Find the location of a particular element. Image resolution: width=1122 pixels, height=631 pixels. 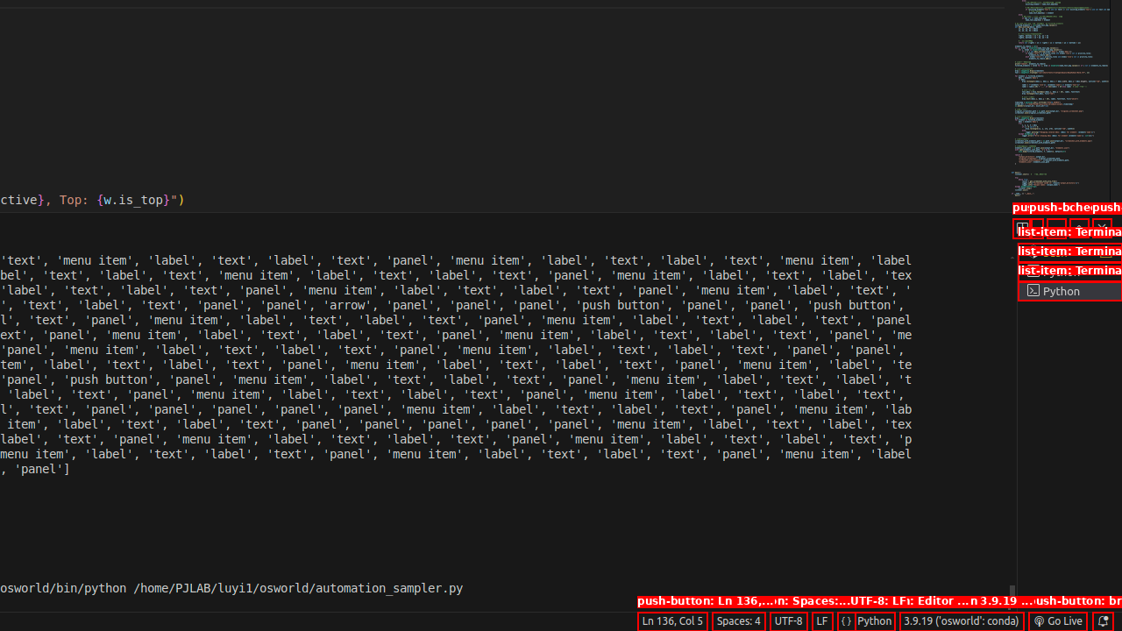

Hide Panel is located at coordinates (1102, 228).